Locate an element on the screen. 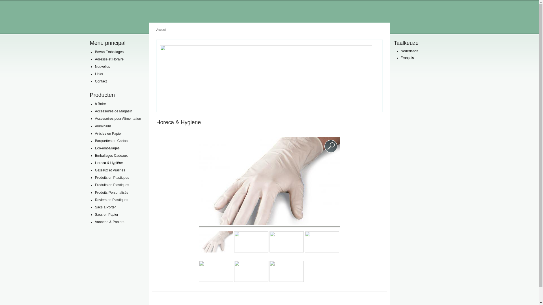  Articles en Papier is located at coordinates (119, 134).